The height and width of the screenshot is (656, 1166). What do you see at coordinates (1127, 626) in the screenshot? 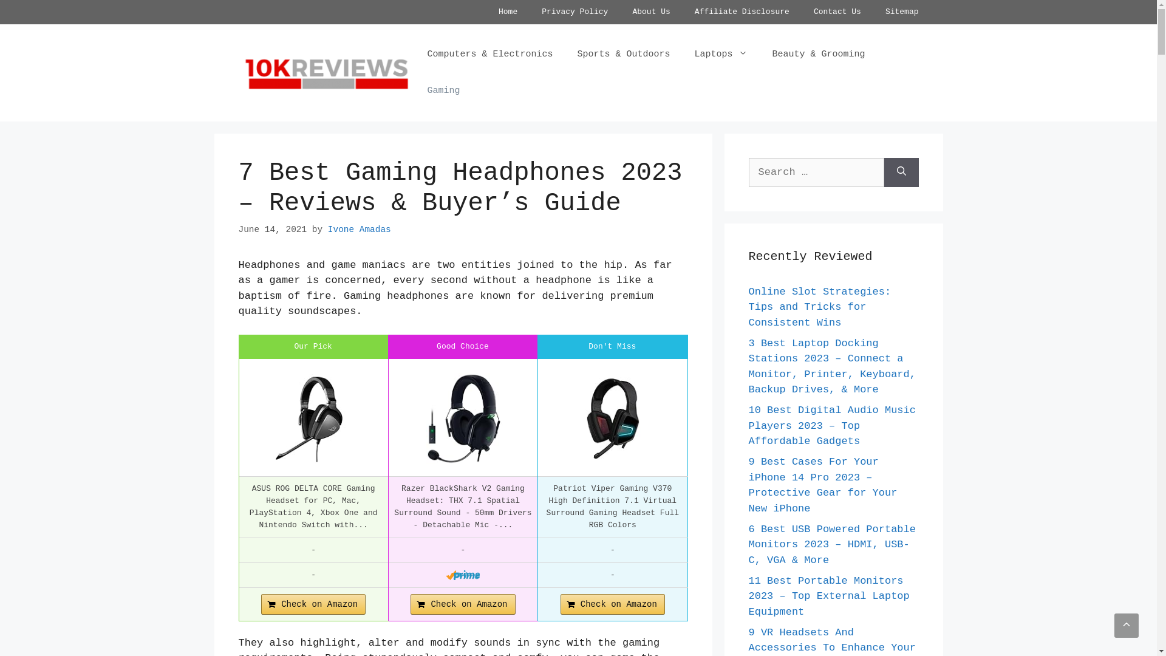
I see `Scroll back to top` at bounding box center [1127, 626].